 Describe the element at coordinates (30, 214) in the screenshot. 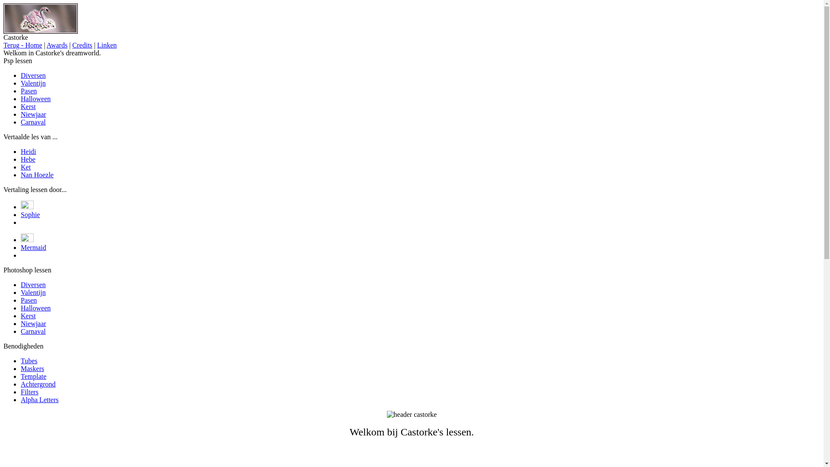

I see `Sophie` at that location.